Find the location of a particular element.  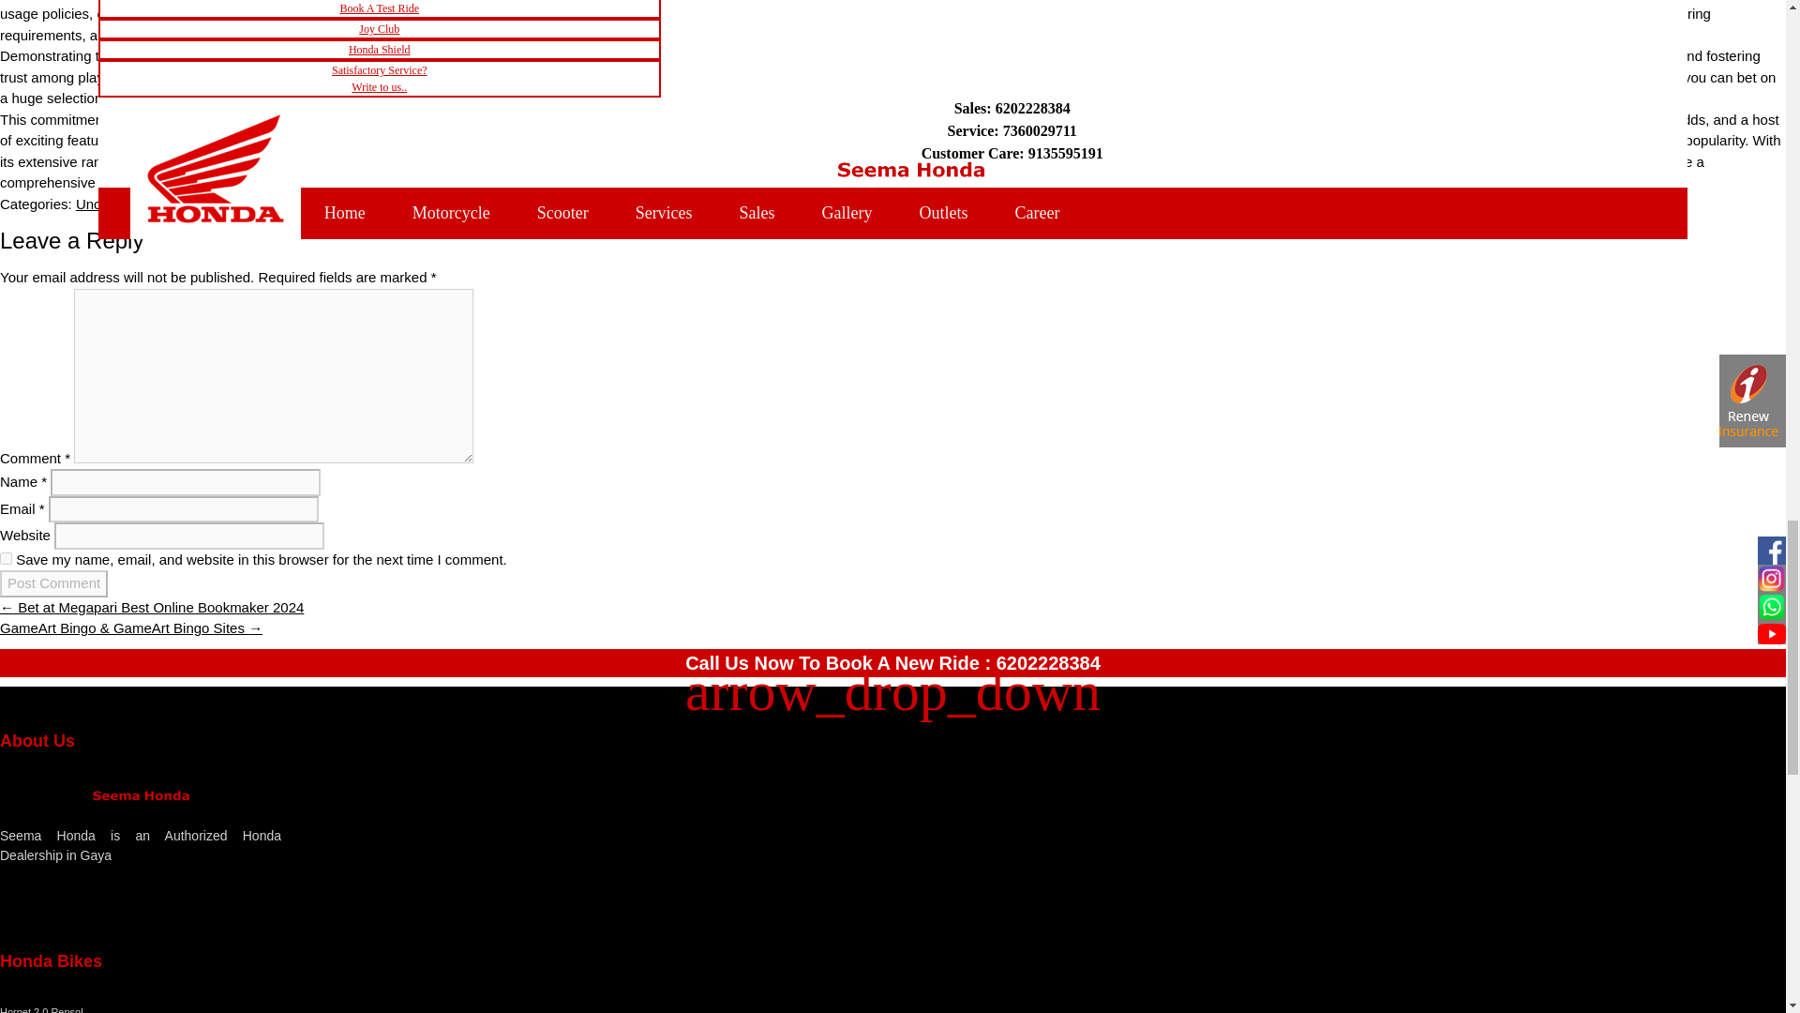

yes is located at coordinates (6, 557).